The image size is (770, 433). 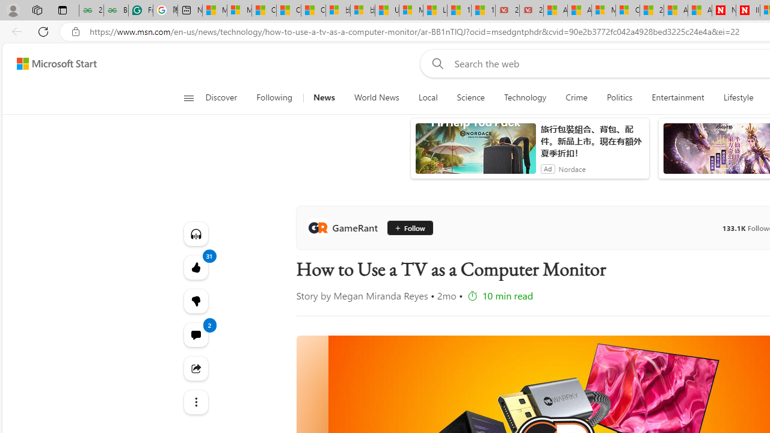 I want to click on Class: button-glyph, so click(x=188, y=97).